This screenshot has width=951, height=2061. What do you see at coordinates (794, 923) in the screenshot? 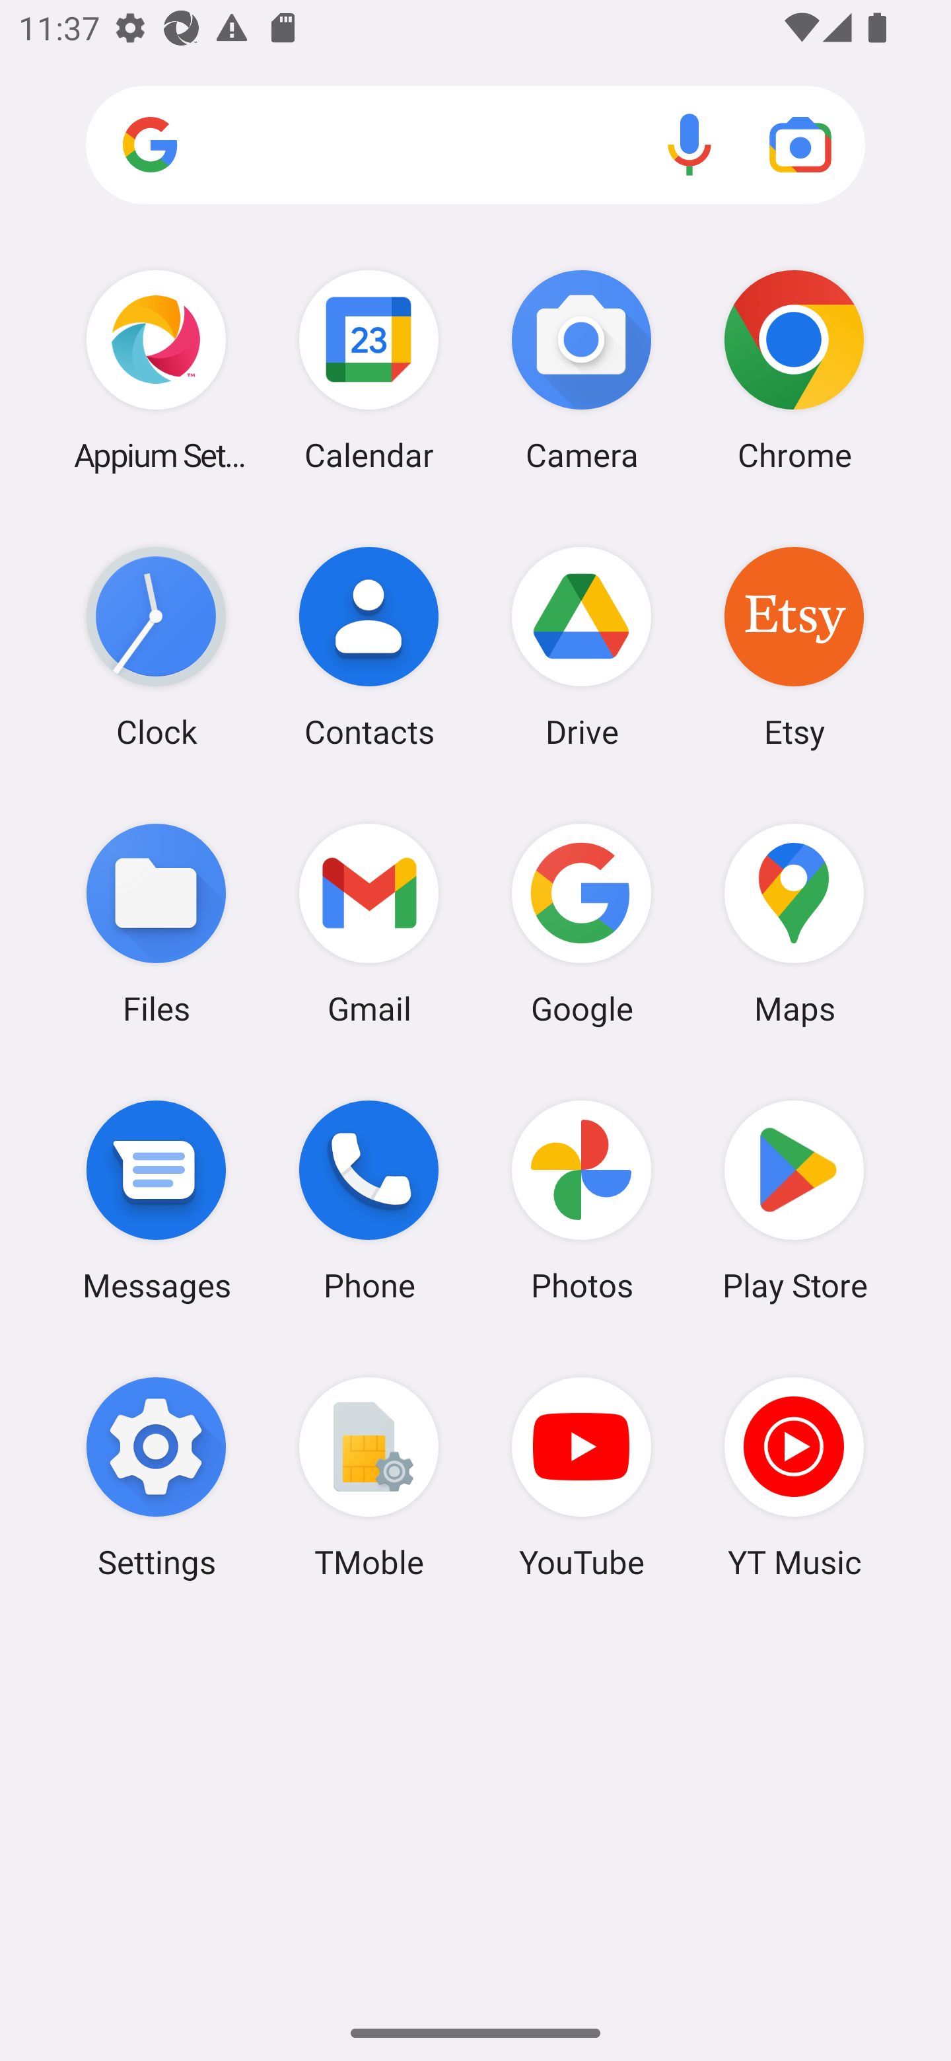
I see `Maps` at bounding box center [794, 923].